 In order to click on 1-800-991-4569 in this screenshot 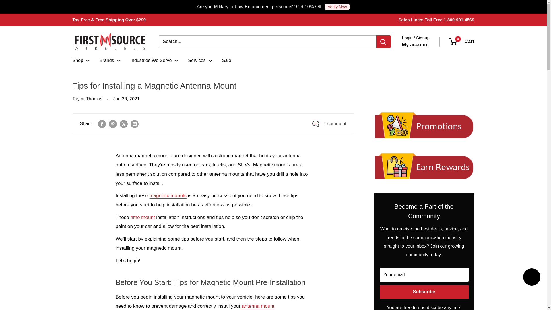, I will do `click(459, 20)`.